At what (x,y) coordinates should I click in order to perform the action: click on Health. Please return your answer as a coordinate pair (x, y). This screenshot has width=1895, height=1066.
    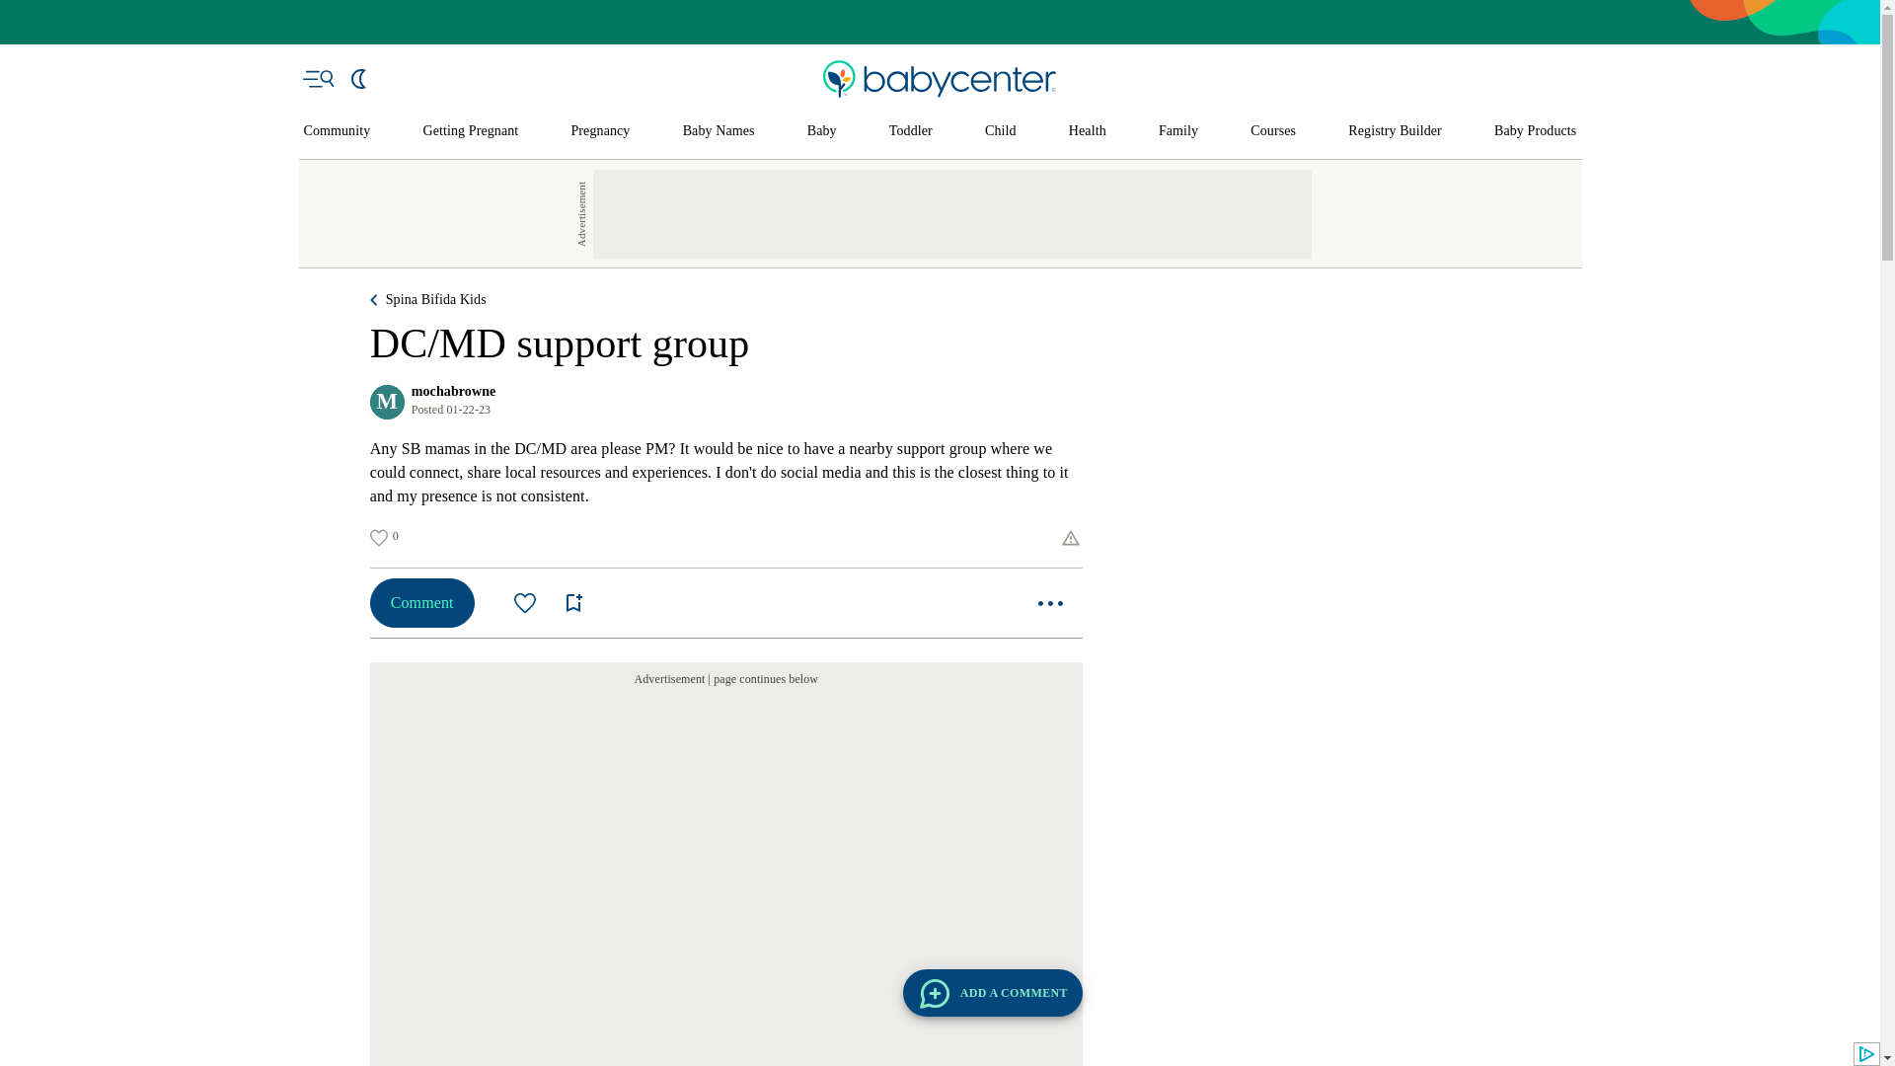
    Looking at the image, I should click on (1088, 131).